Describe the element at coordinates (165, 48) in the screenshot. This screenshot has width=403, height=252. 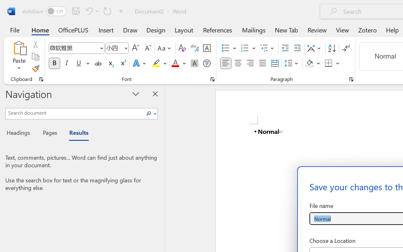
I see `Change Case` at that location.